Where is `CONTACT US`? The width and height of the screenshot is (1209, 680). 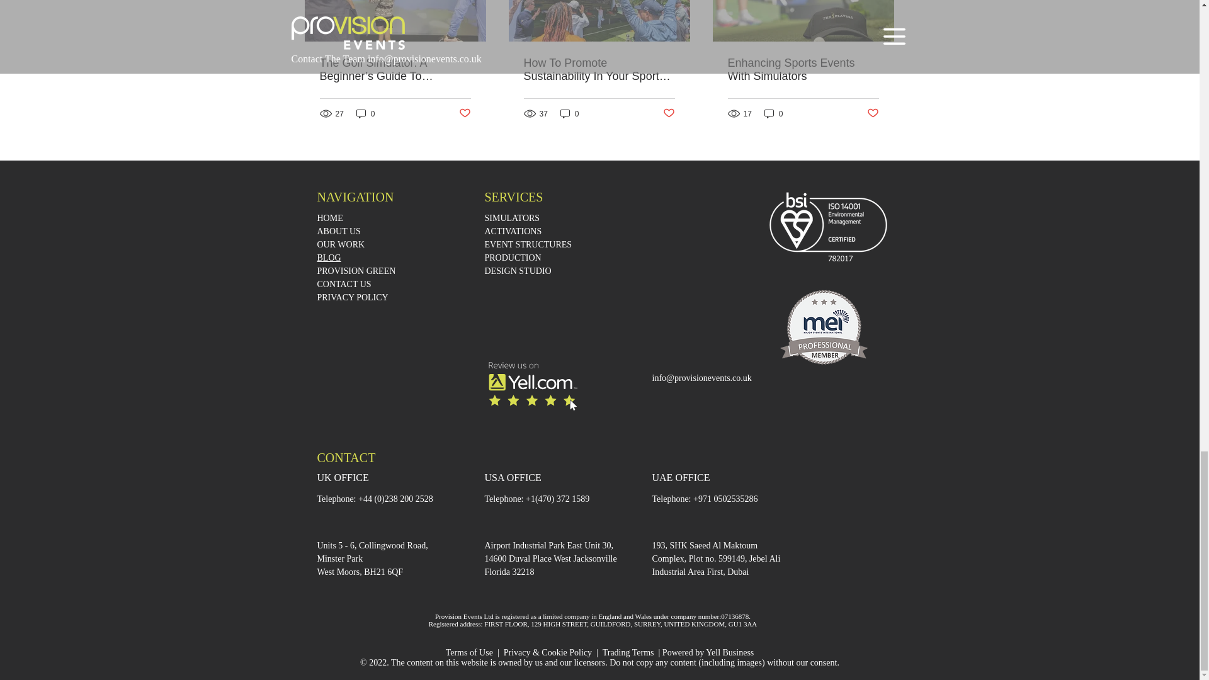 CONTACT US is located at coordinates (344, 284).